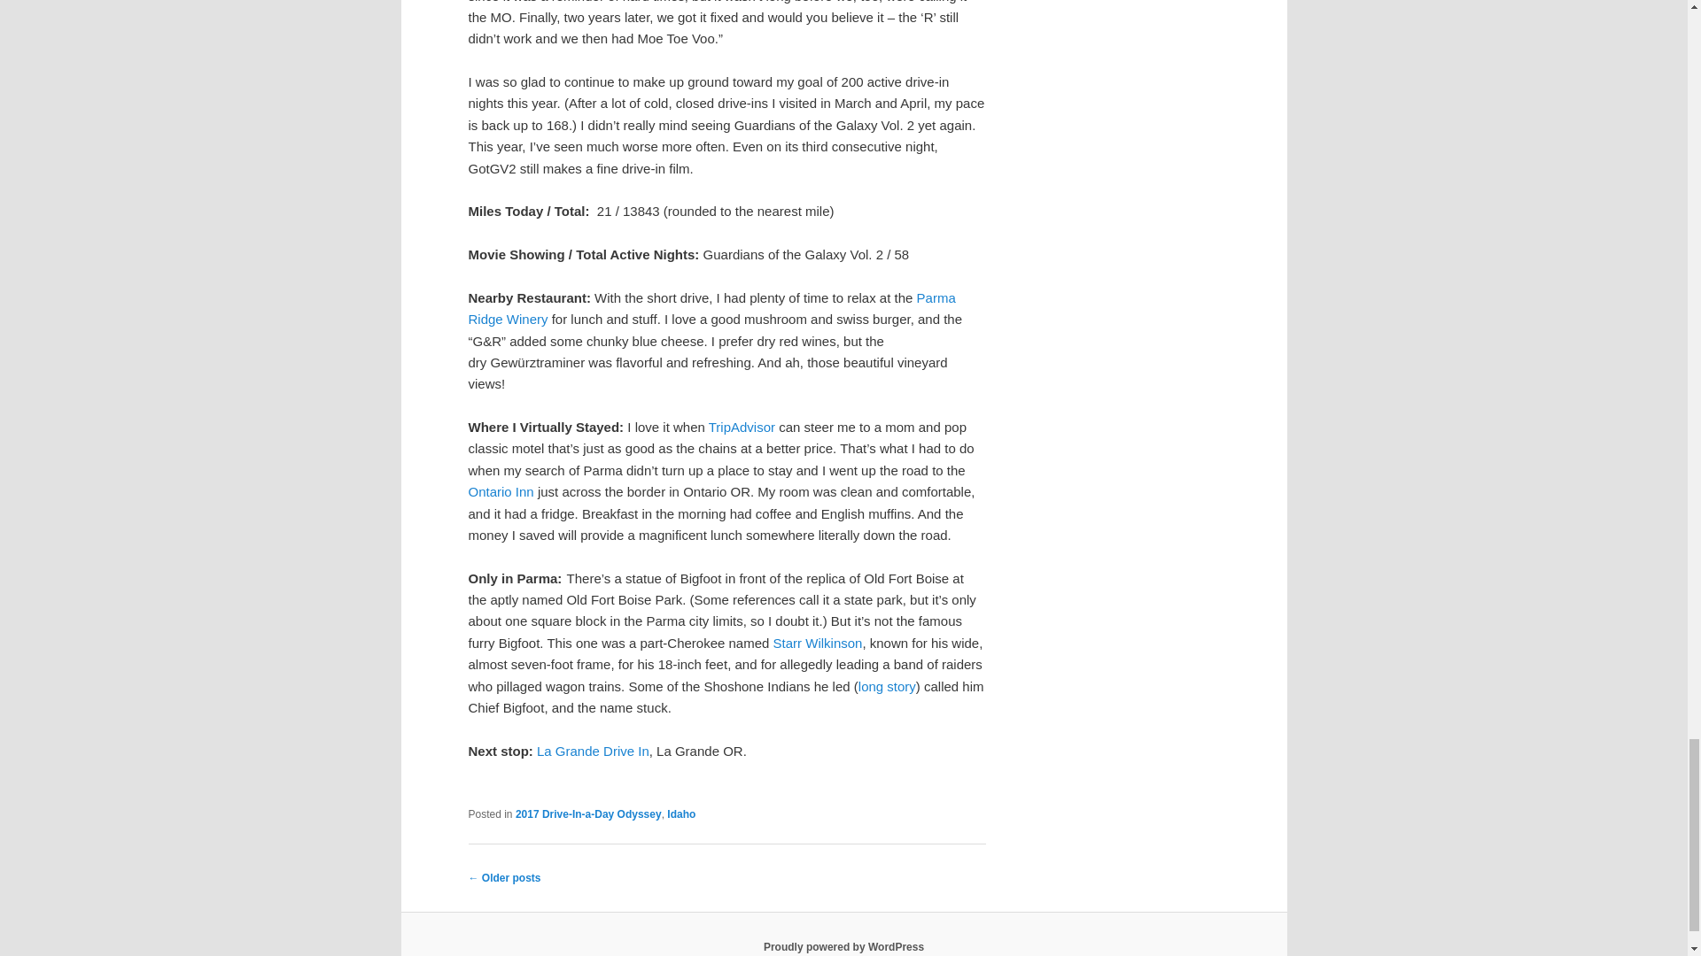 Image resolution: width=1701 pixels, height=956 pixels. Describe the element at coordinates (843, 946) in the screenshot. I see `Semantic Personal Publishing Platform` at that location.